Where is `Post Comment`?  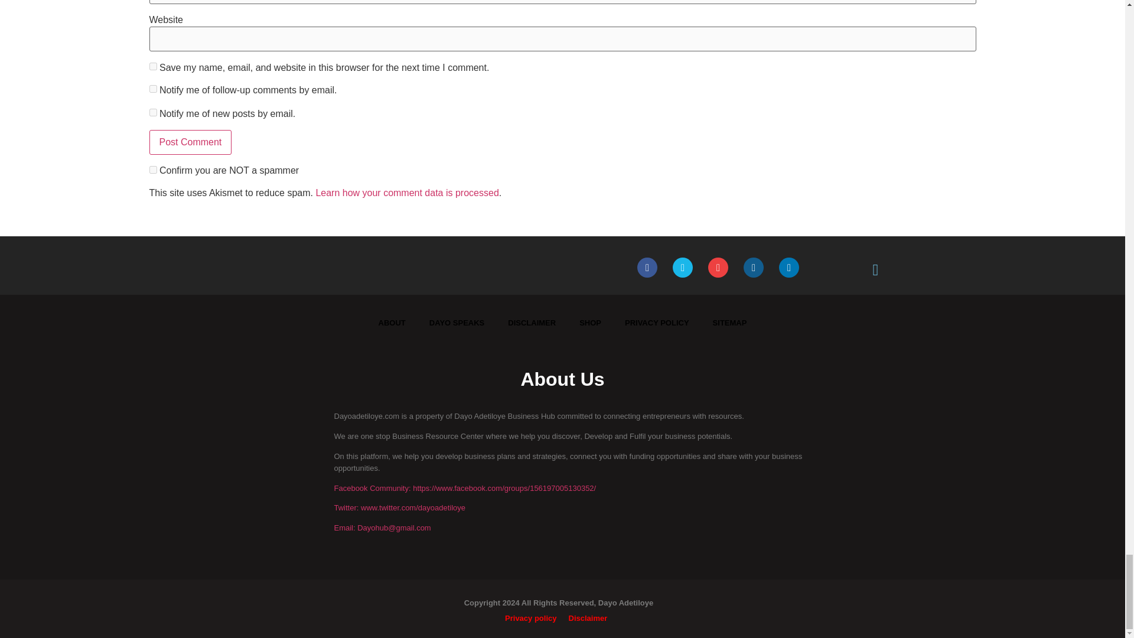
Post Comment is located at coordinates (190, 142).